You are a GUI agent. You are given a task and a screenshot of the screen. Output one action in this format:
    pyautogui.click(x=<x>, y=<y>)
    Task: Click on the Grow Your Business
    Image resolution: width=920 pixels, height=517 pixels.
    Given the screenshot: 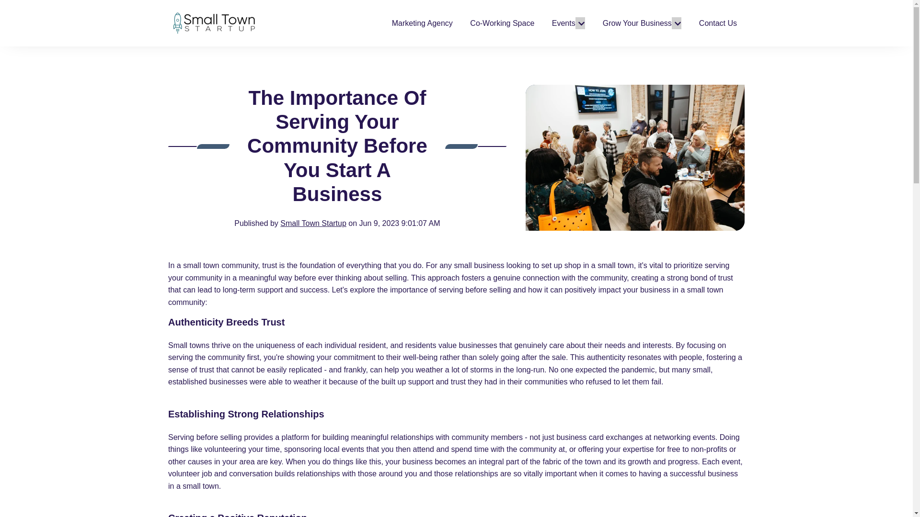 What is the action you would take?
    pyautogui.click(x=637, y=23)
    